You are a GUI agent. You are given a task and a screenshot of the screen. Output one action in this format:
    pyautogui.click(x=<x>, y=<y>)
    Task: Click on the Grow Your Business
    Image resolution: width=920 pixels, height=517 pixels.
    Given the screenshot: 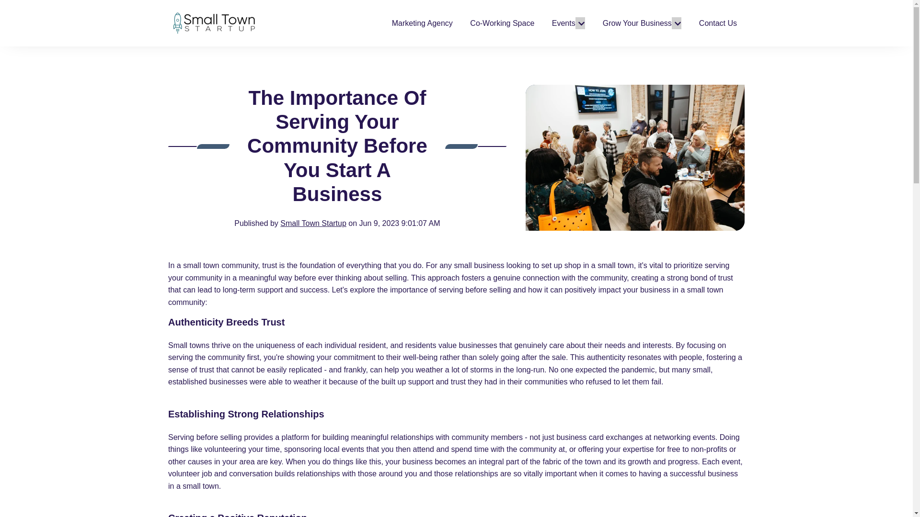 What is the action you would take?
    pyautogui.click(x=637, y=23)
    